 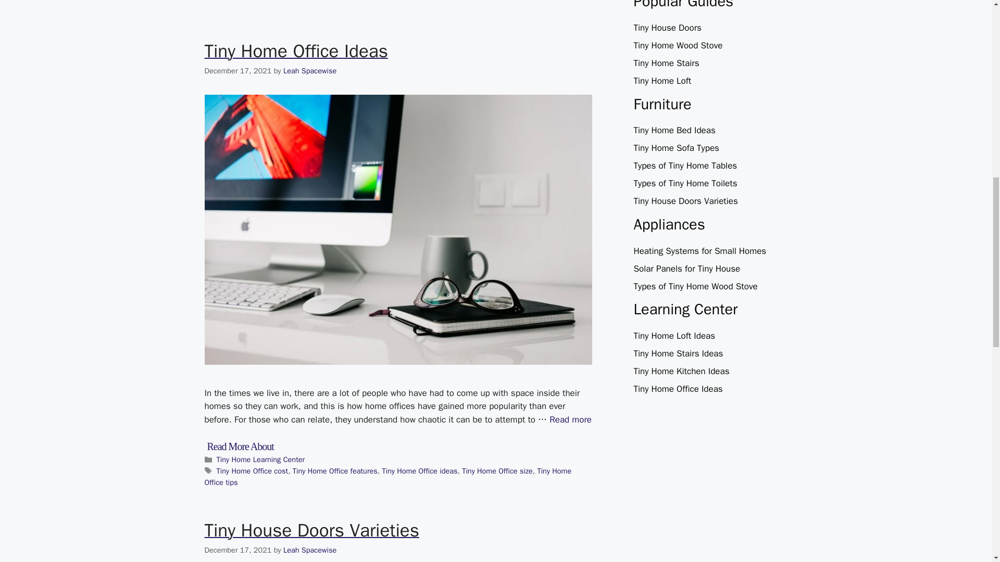 I want to click on Tiny House Doors Varieties, so click(x=311, y=530).